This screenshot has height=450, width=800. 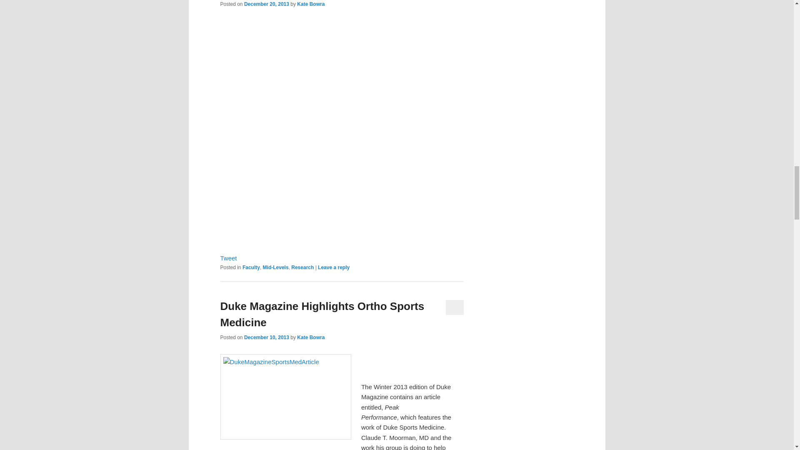 What do you see at coordinates (311, 337) in the screenshot?
I see `View all posts by Kate Bowra` at bounding box center [311, 337].